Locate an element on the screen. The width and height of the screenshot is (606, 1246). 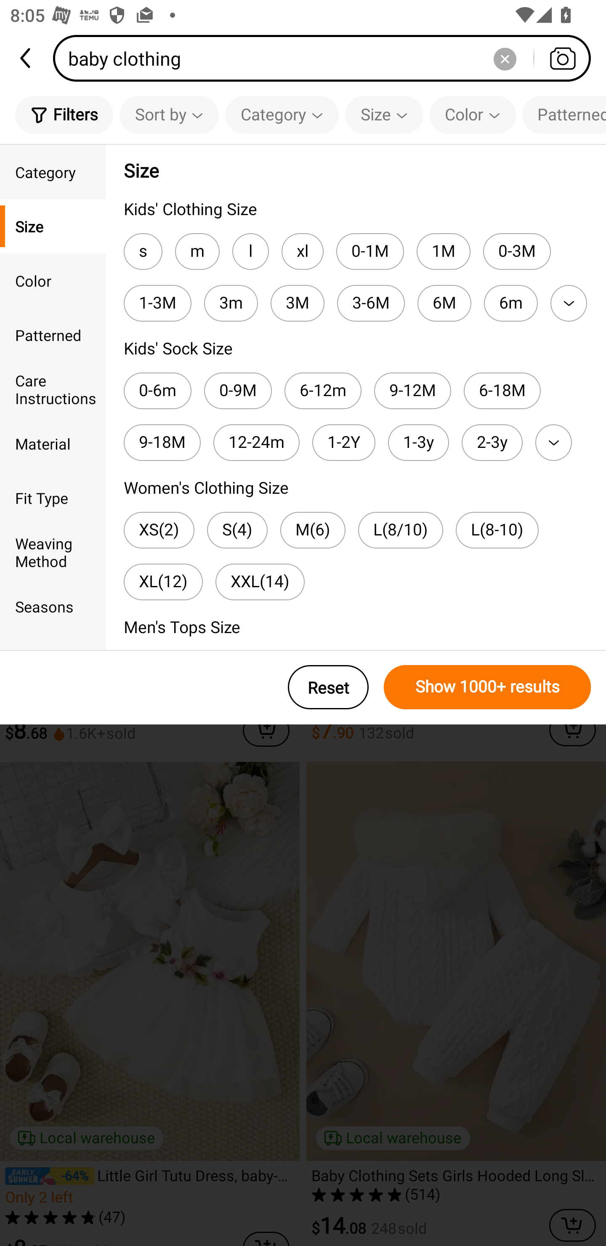
1-2Y is located at coordinates (343, 443).